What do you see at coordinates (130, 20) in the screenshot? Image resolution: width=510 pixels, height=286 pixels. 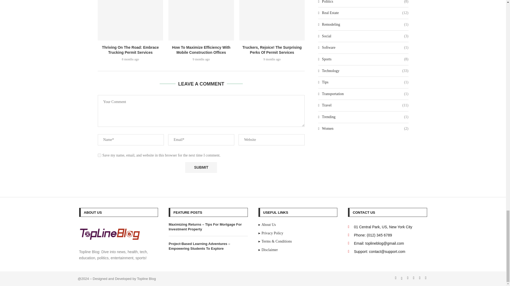 I see `Thriving On The Road: Embrace Trucking Permit Services` at bounding box center [130, 20].